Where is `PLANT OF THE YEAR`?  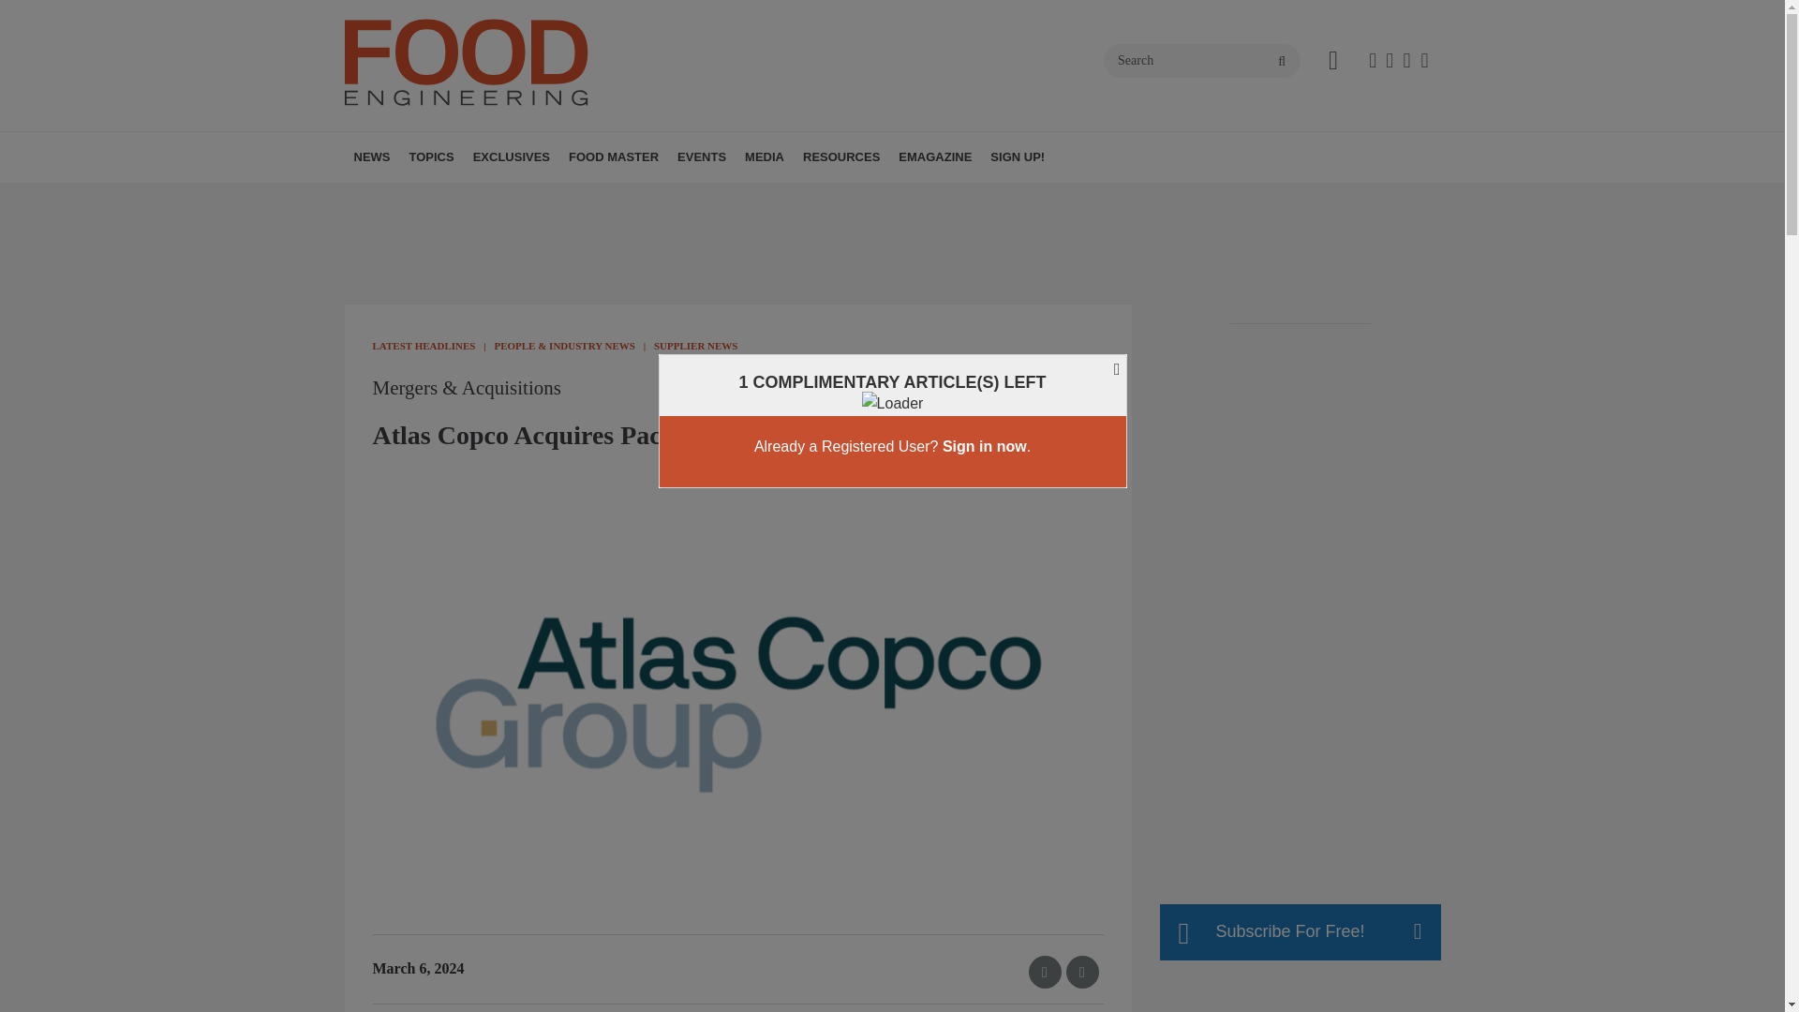
PLANT OF THE YEAR is located at coordinates (588, 198).